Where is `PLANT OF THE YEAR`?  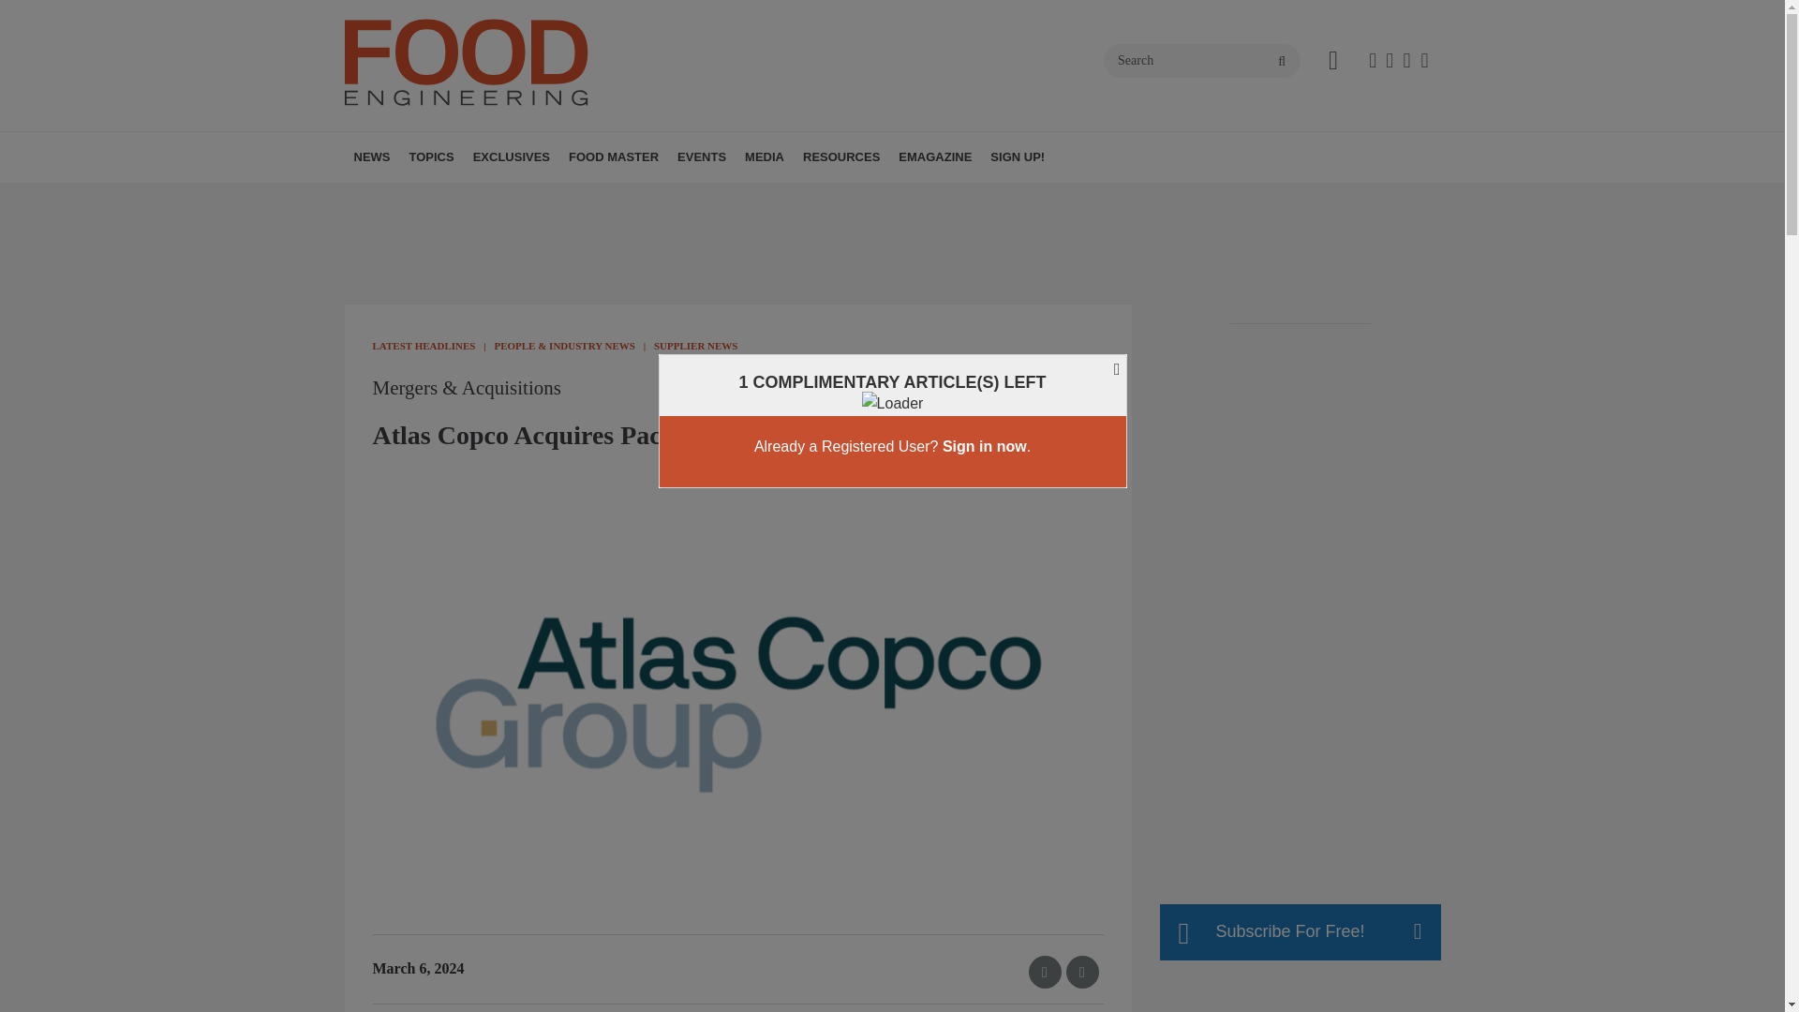
PLANT OF THE YEAR is located at coordinates (588, 198).